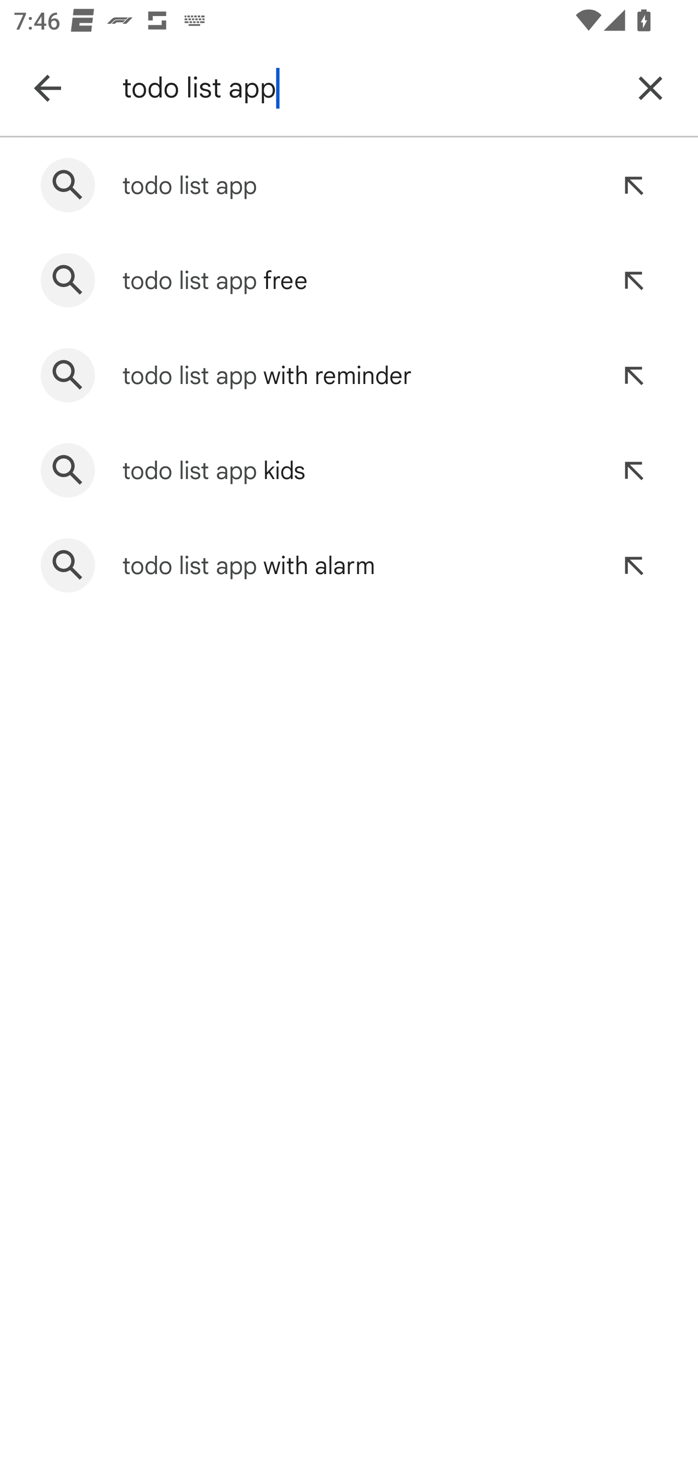 The width and height of the screenshot is (698, 1474). I want to click on Navigate up, so click(48, 88).